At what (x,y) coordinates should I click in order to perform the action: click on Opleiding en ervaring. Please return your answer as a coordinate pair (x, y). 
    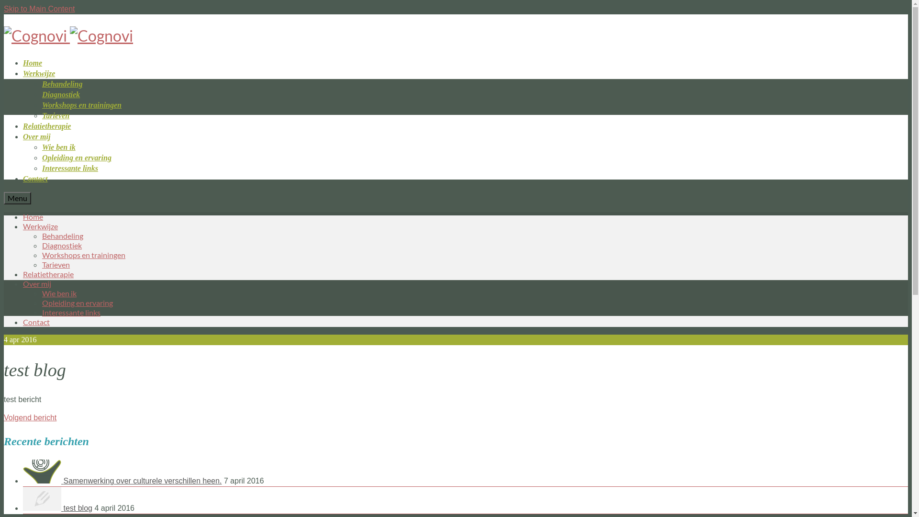
    Looking at the image, I should click on (77, 158).